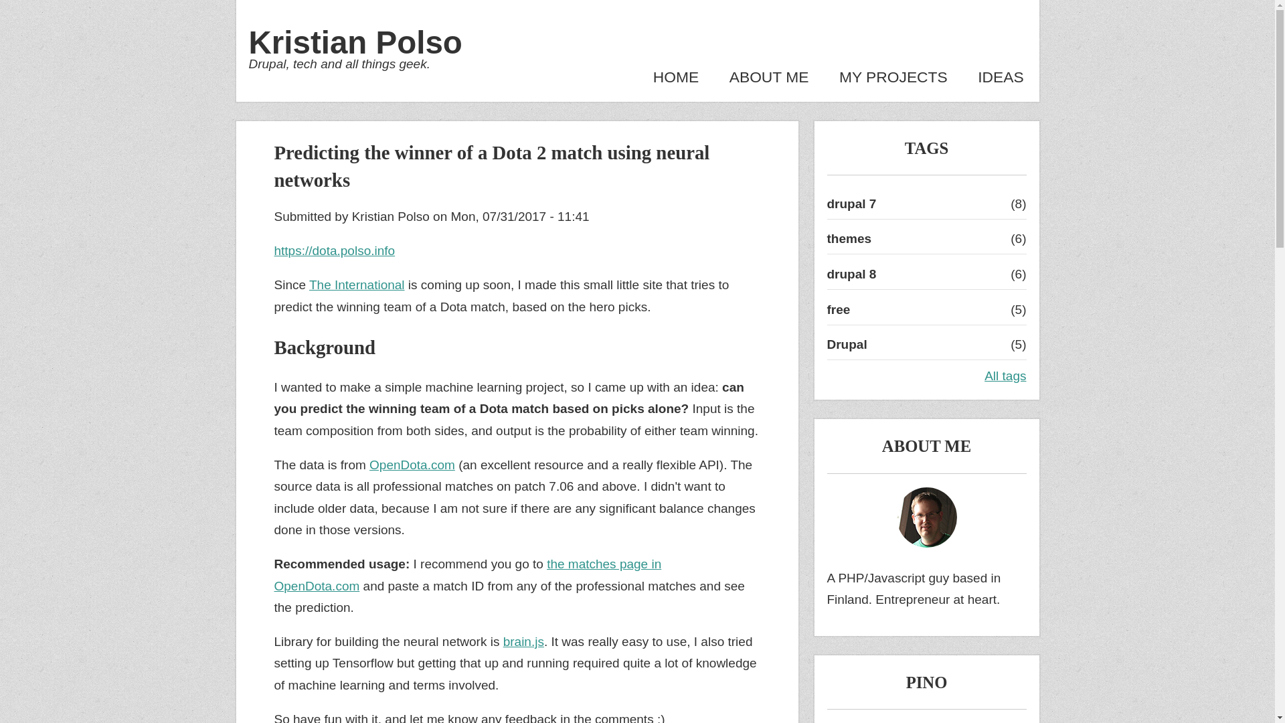 The image size is (1285, 723). I want to click on themes, so click(850, 238).